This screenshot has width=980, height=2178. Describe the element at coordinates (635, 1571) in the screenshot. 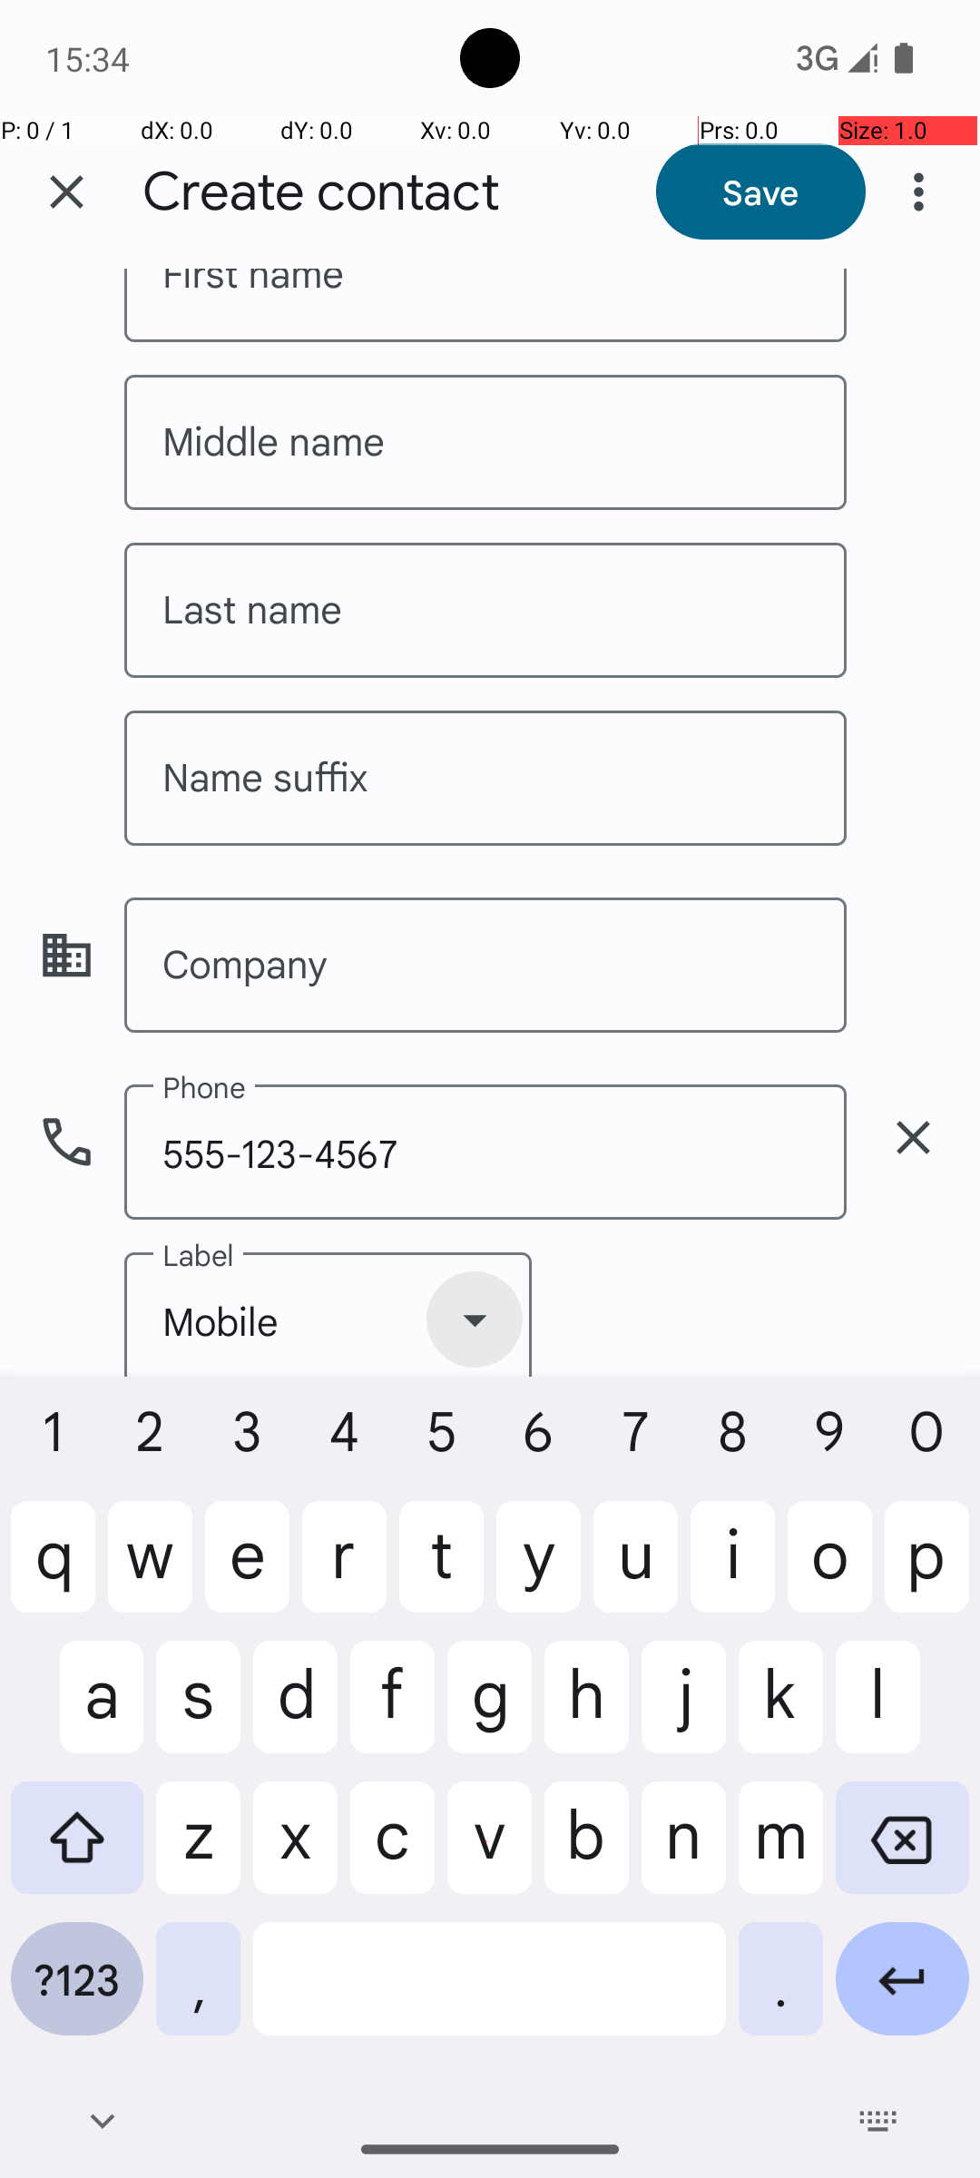

I see `u` at that location.